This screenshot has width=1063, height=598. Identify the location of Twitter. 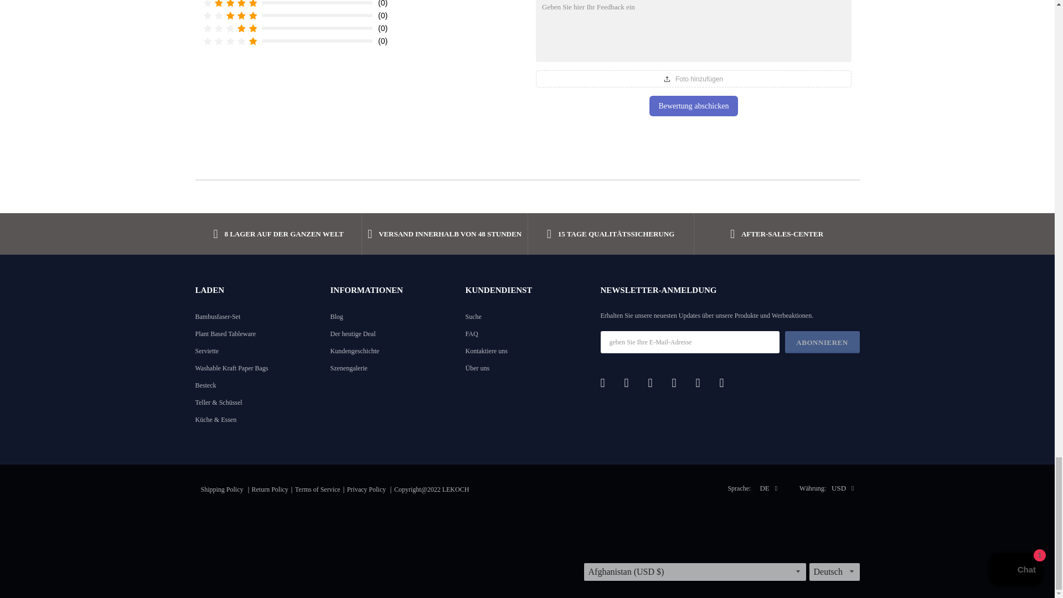
(632, 383).